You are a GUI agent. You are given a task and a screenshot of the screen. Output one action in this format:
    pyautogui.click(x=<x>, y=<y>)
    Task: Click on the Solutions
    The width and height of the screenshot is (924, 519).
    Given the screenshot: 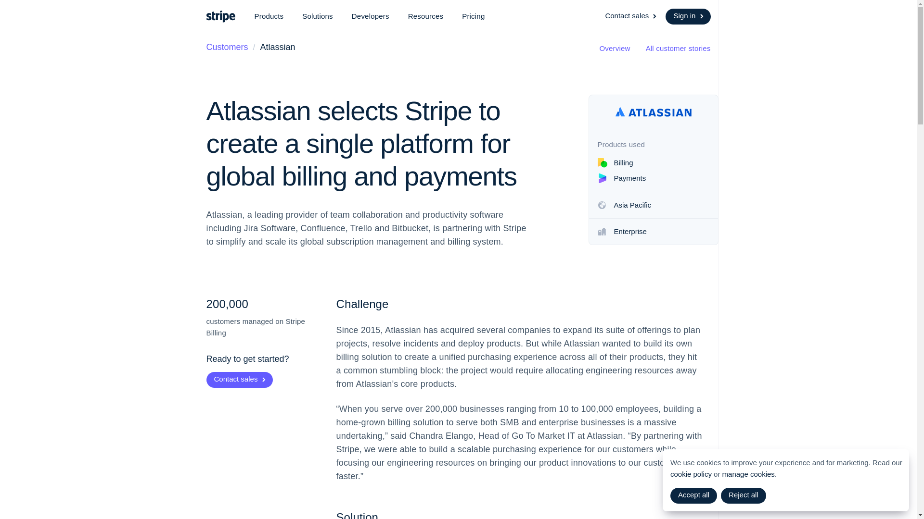 What is the action you would take?
    pyautogui.click(x=318, y=16)
    